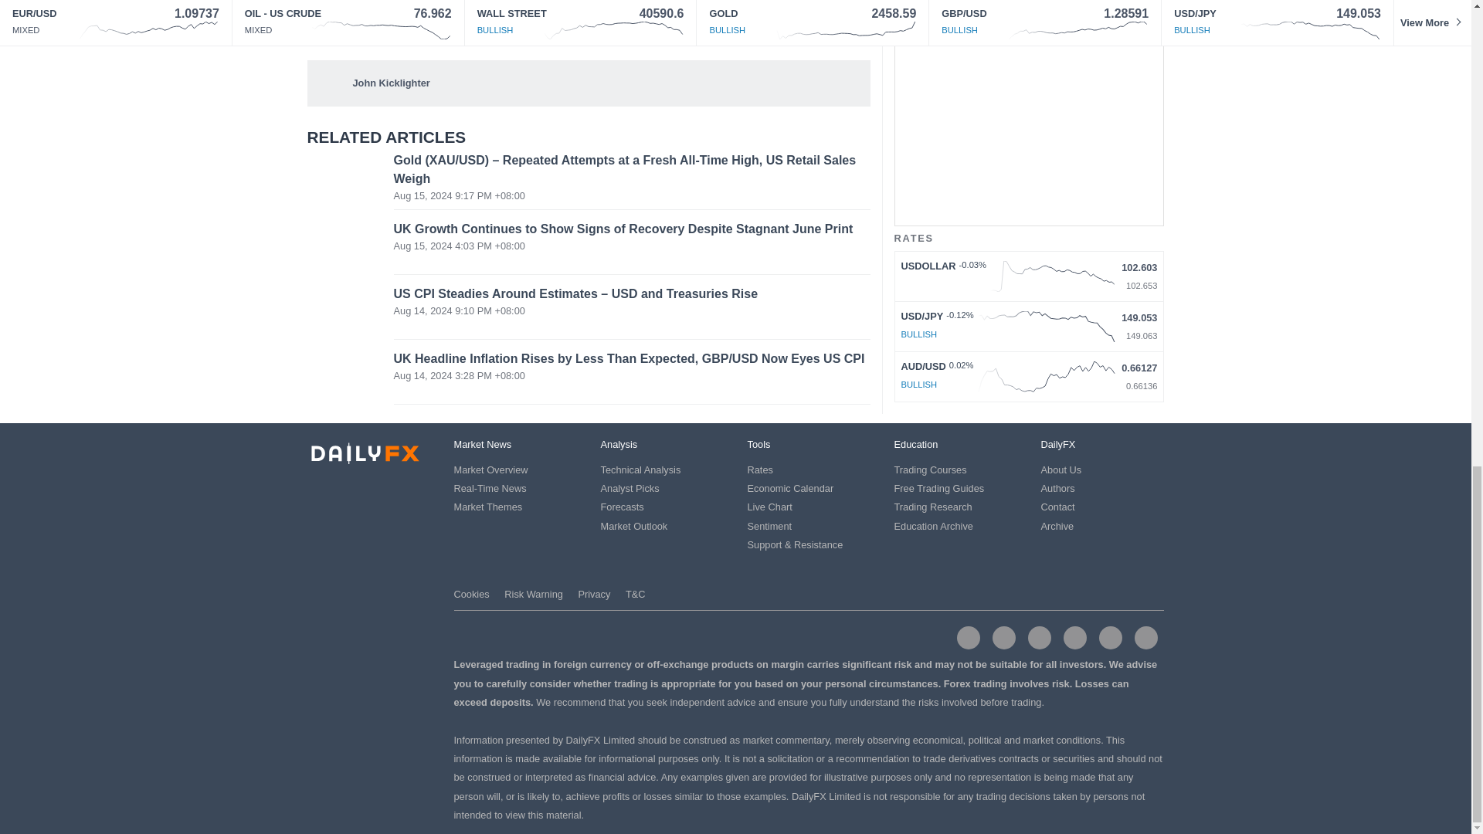  I want to click on Economic Calendar, so click(790, 488).